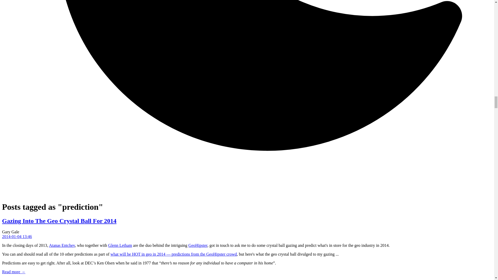  Describe the element at coordinates (198, 245) in the screenshot. I see `GeoHipster` at that location.